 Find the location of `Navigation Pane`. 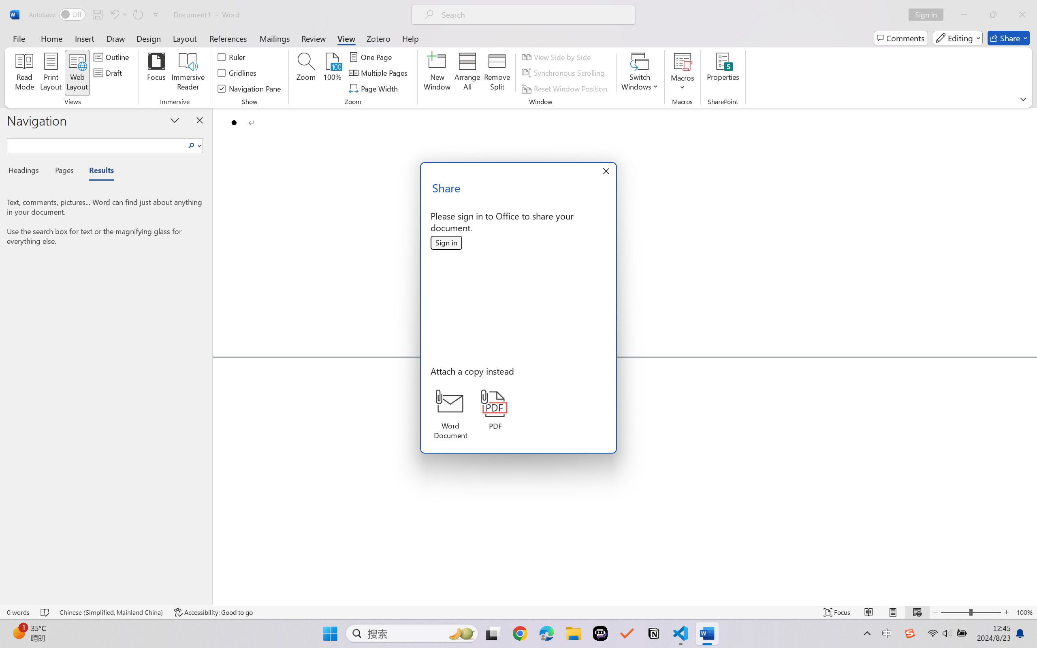

Navigation Pane is located at coordinates (250, 88).